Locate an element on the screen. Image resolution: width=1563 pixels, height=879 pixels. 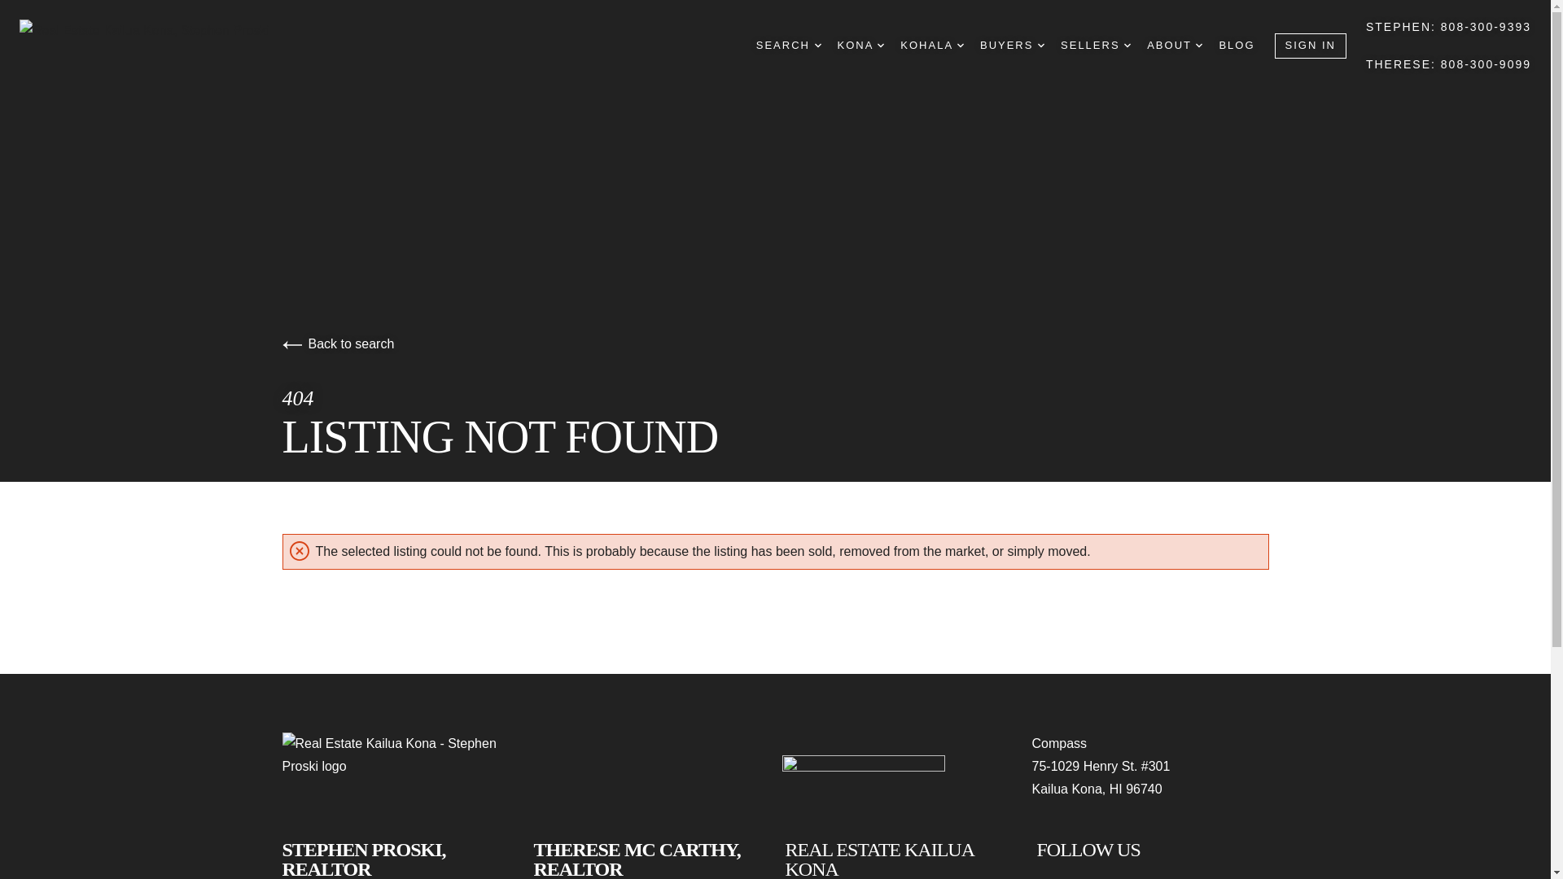
DROPDOWN ARROW is located at coordinates (1127, 46).